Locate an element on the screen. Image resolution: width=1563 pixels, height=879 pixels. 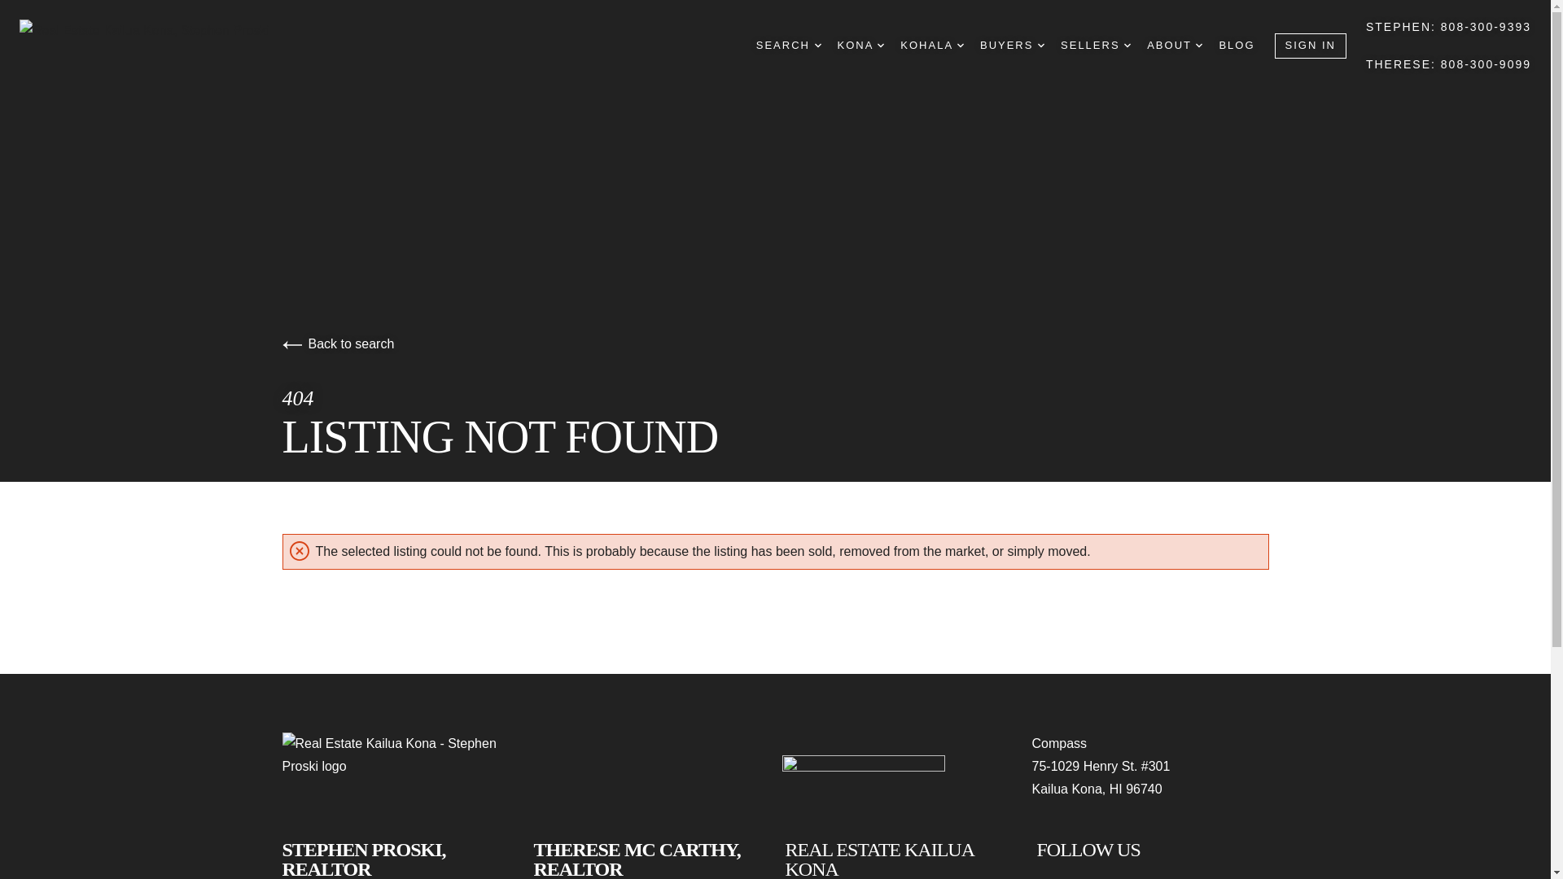
DROPDOWN ARROW is located at coordinates (1127, 46).